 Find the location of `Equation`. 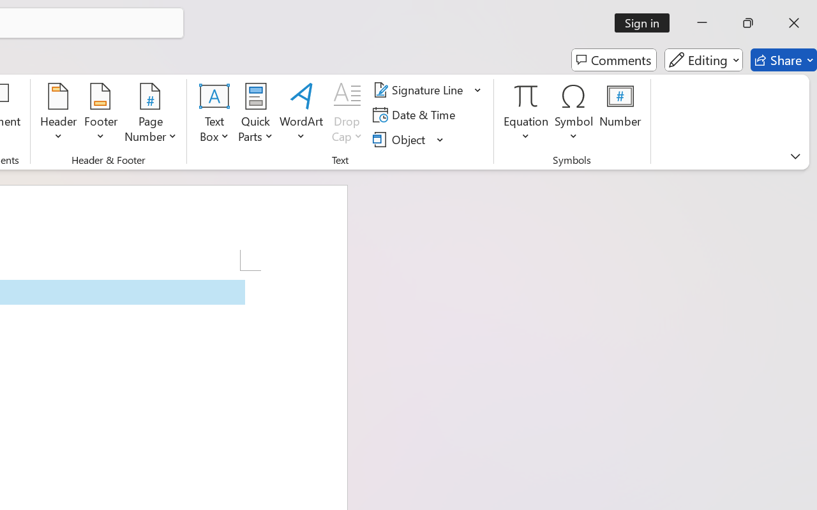

Equation is located at coordinates (526, 96).